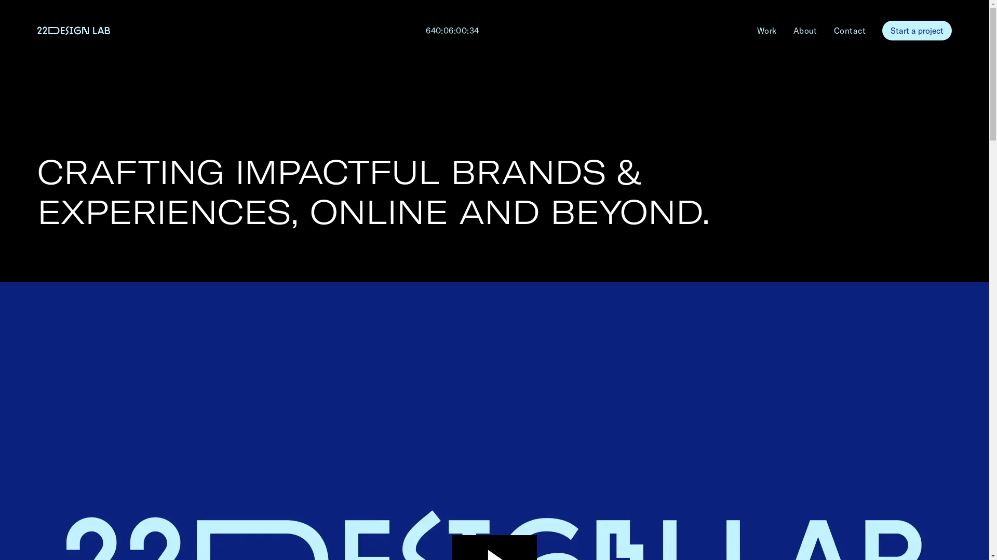 The height and width of the screenshot is (560, 997). I want to click on Work, so click(767, 31).